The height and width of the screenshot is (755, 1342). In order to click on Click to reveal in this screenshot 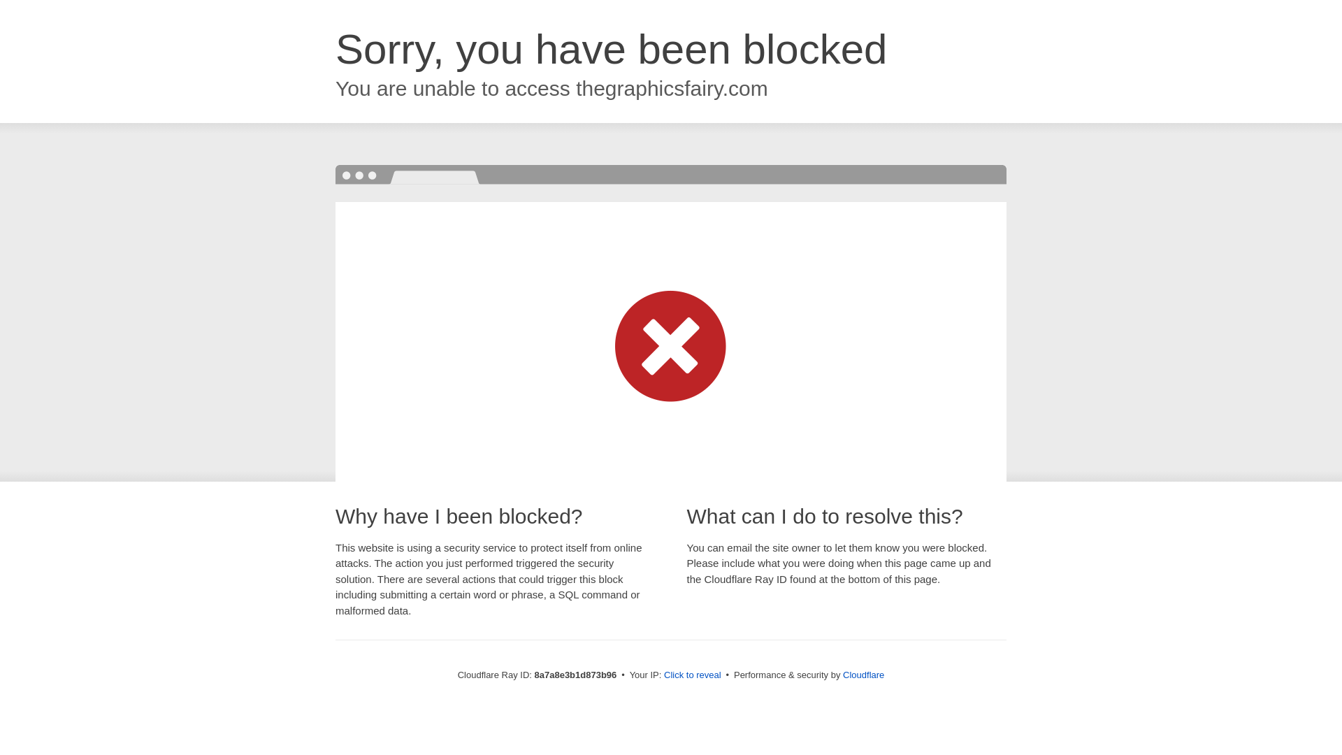, I will do `click(693, 675)`.